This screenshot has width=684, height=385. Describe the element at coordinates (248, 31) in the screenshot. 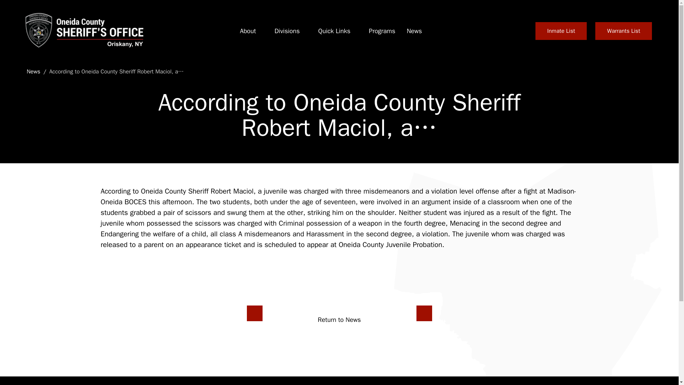

I see `About` at that location.